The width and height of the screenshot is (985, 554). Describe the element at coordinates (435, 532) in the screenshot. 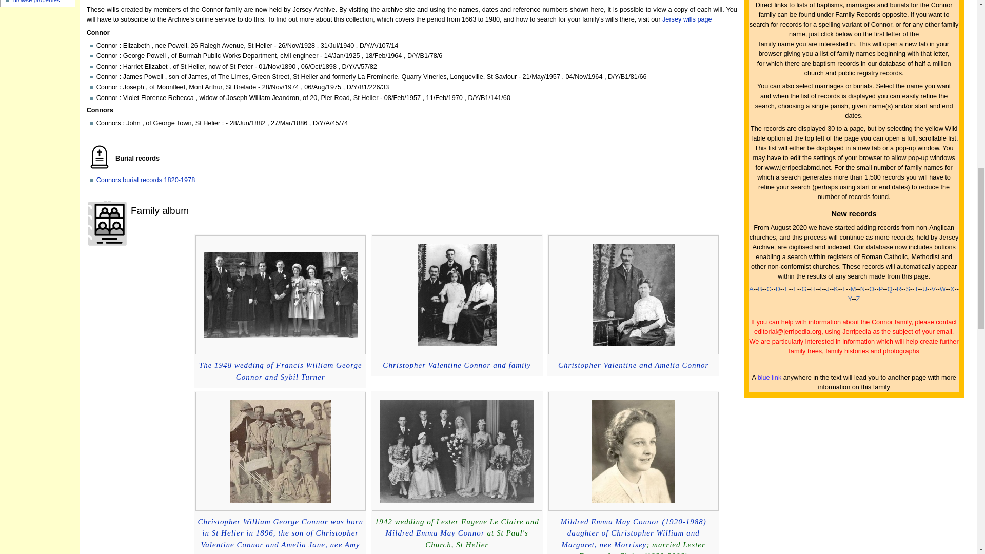

I see `Descendants of Bernard Connor` at that location.